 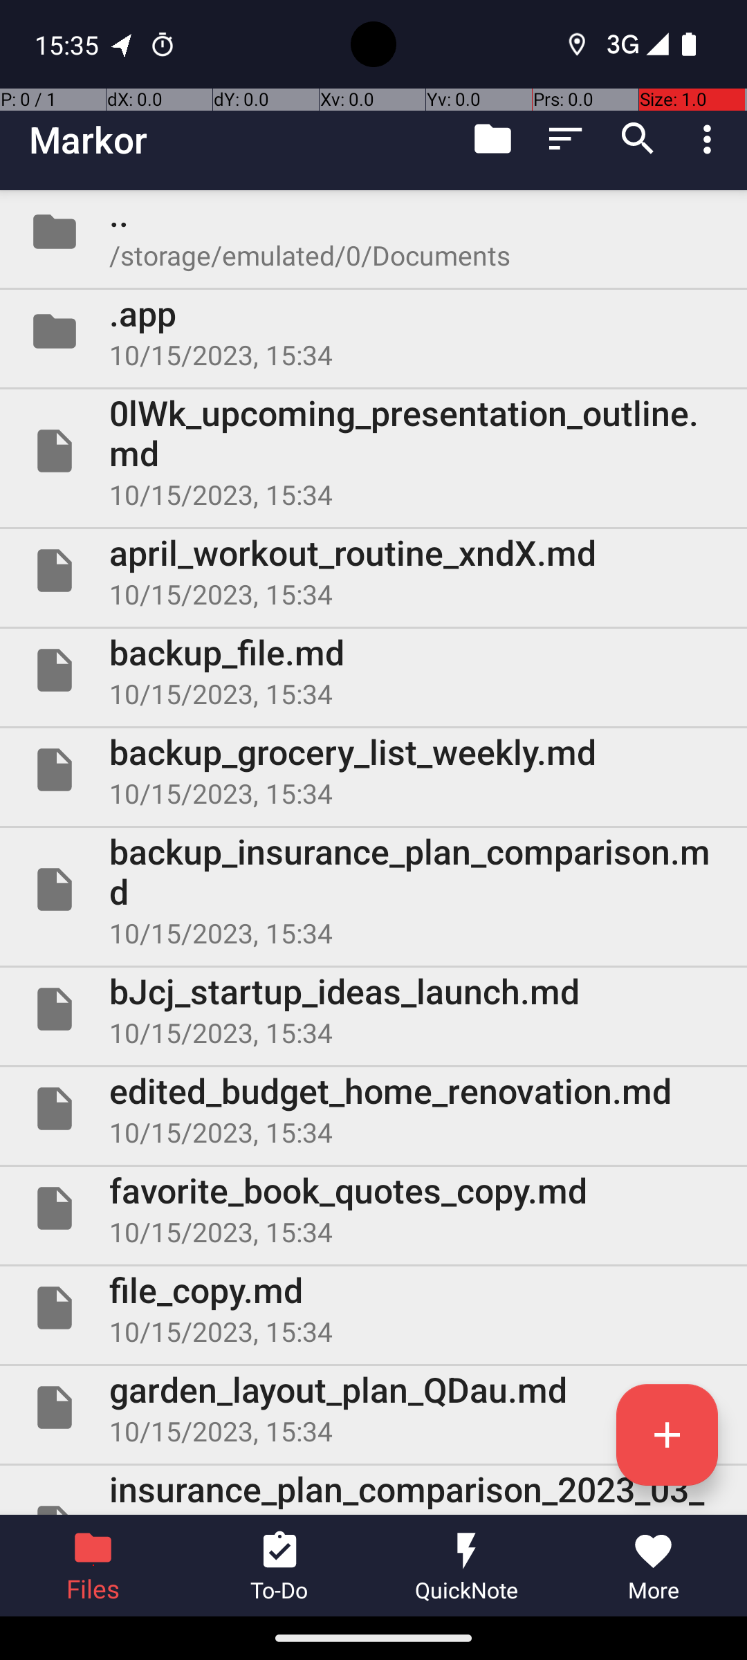 I want to click on Folder .app , so click(x=373, y=331).